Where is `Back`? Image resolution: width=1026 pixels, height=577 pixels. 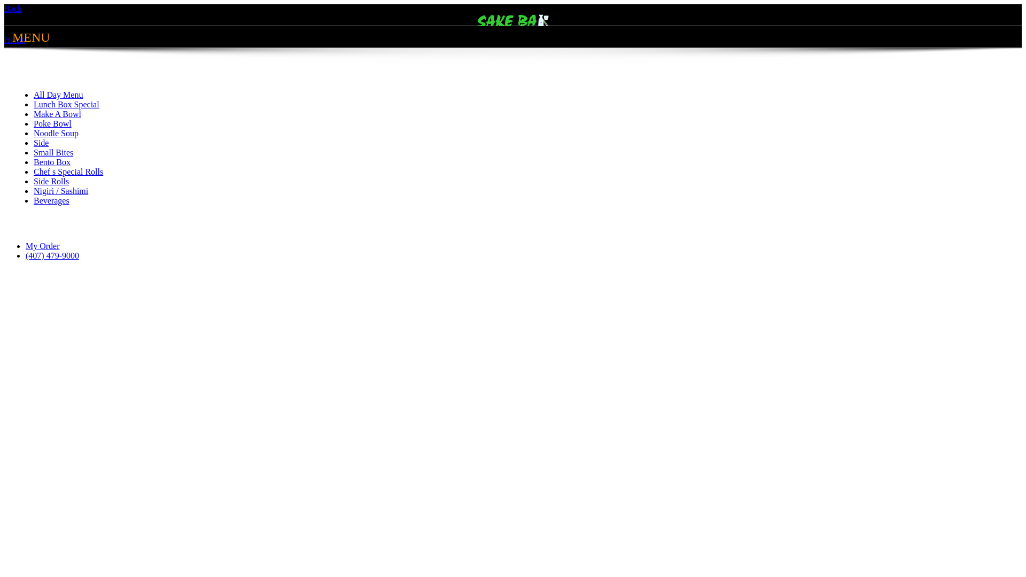 Back is located at coordinates (13, 9).